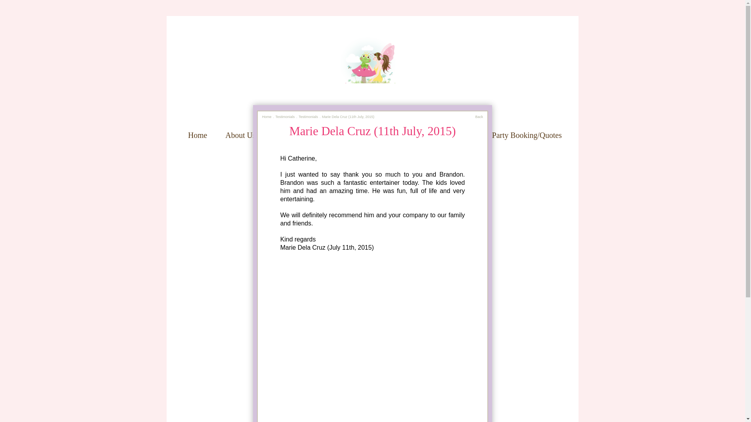 The image size is (751, 422). I want to click on Contact, so click(375, 143).